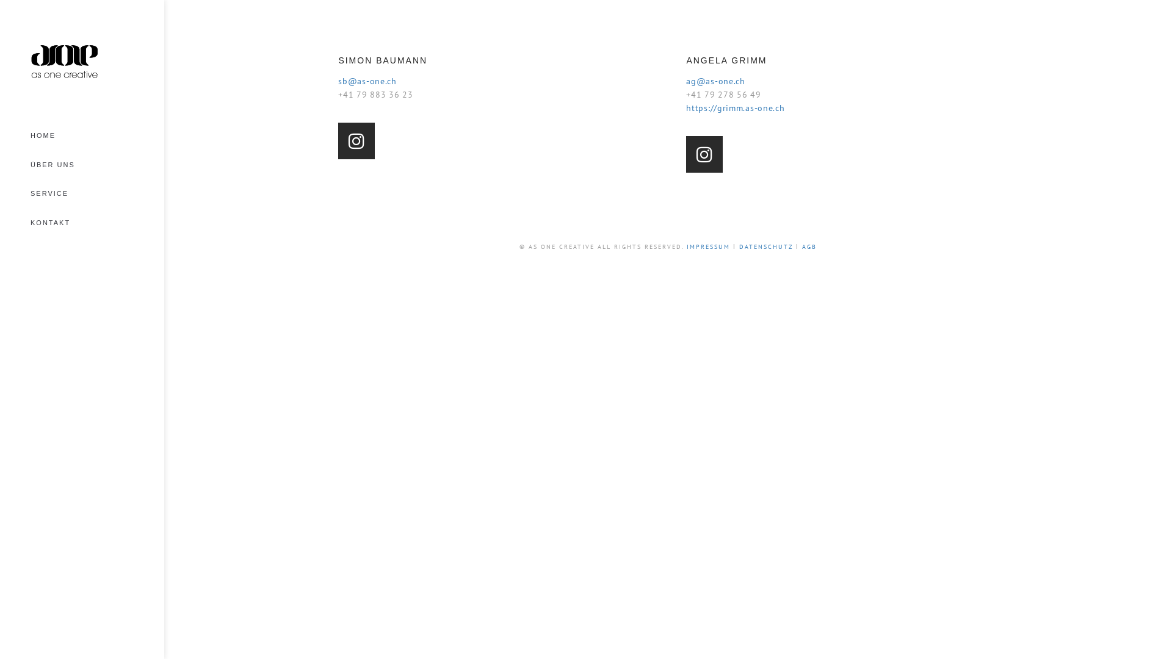 This screenshot has width=1172, height=659. I want to click on SERVICE, so click(49, 193).